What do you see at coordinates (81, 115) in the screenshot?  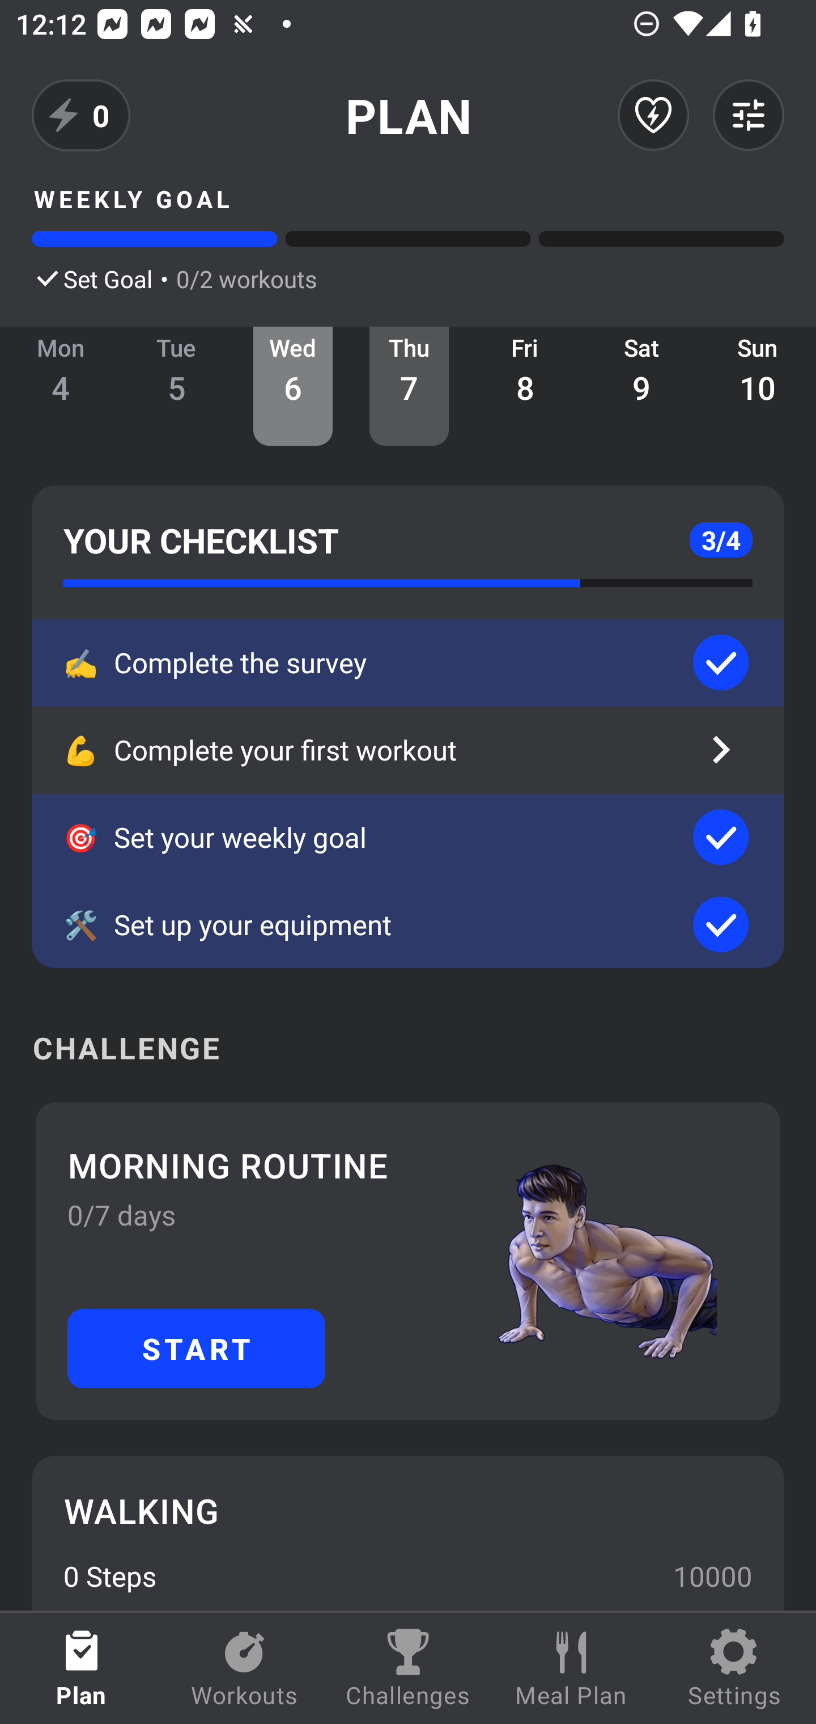 I see `0` at bounding box center [81, 115].